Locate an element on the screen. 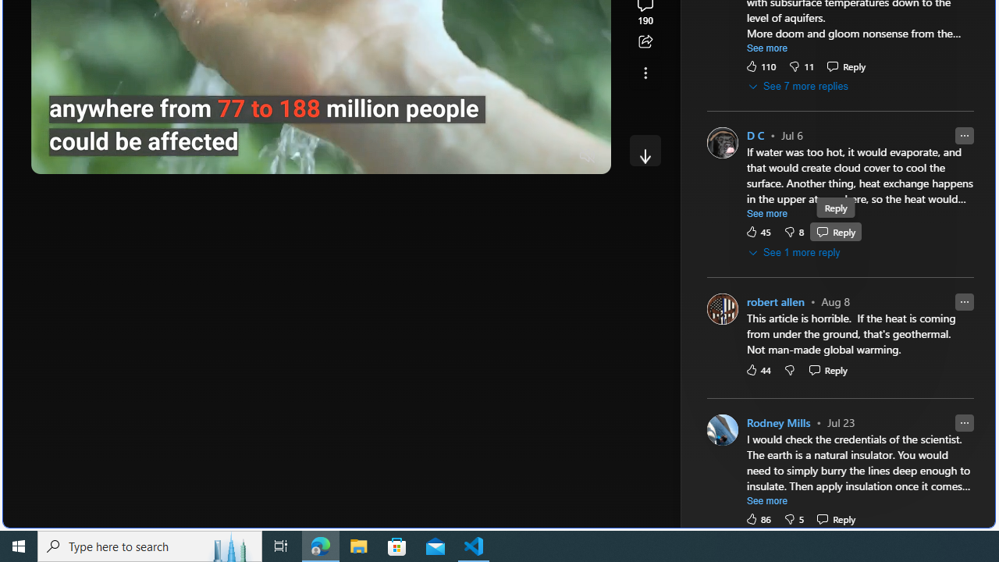 The width and height of the screenshot is (999, 562). 44 Like is located at coordinates (757, 369).